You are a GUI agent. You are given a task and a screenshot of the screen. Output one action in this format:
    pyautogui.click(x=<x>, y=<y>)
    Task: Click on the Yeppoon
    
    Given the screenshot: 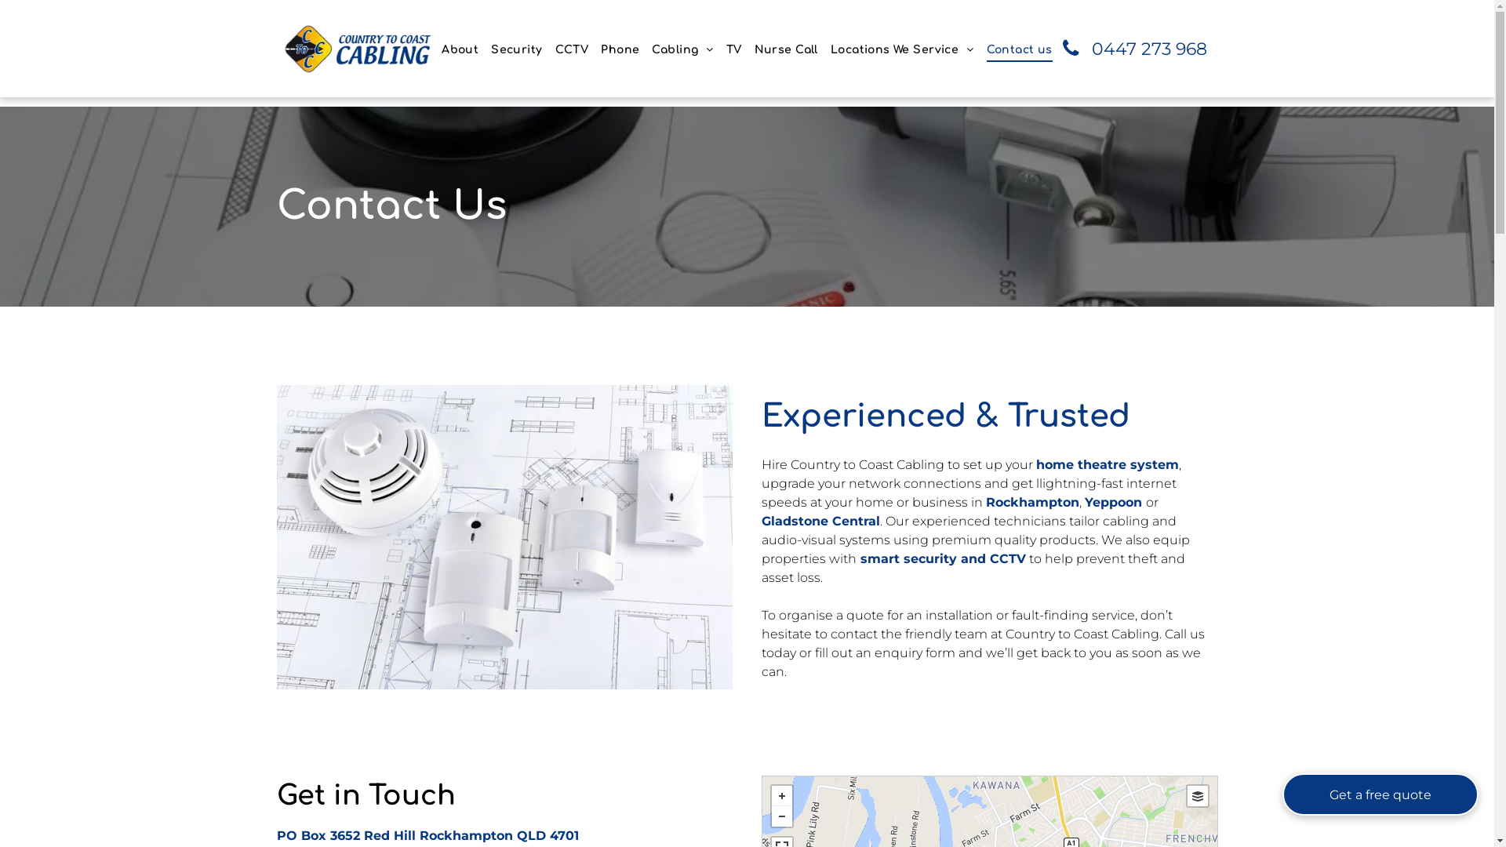 What is the action you would take?
    pyautogui.click(x=1112, y=502)
    